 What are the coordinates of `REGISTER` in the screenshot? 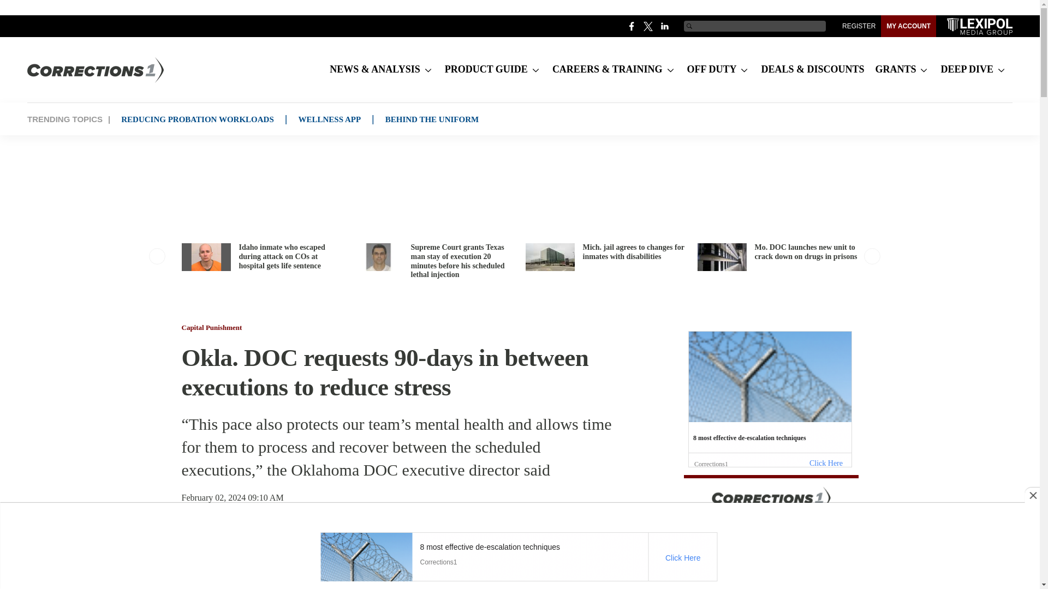 It's located at (859, 26).